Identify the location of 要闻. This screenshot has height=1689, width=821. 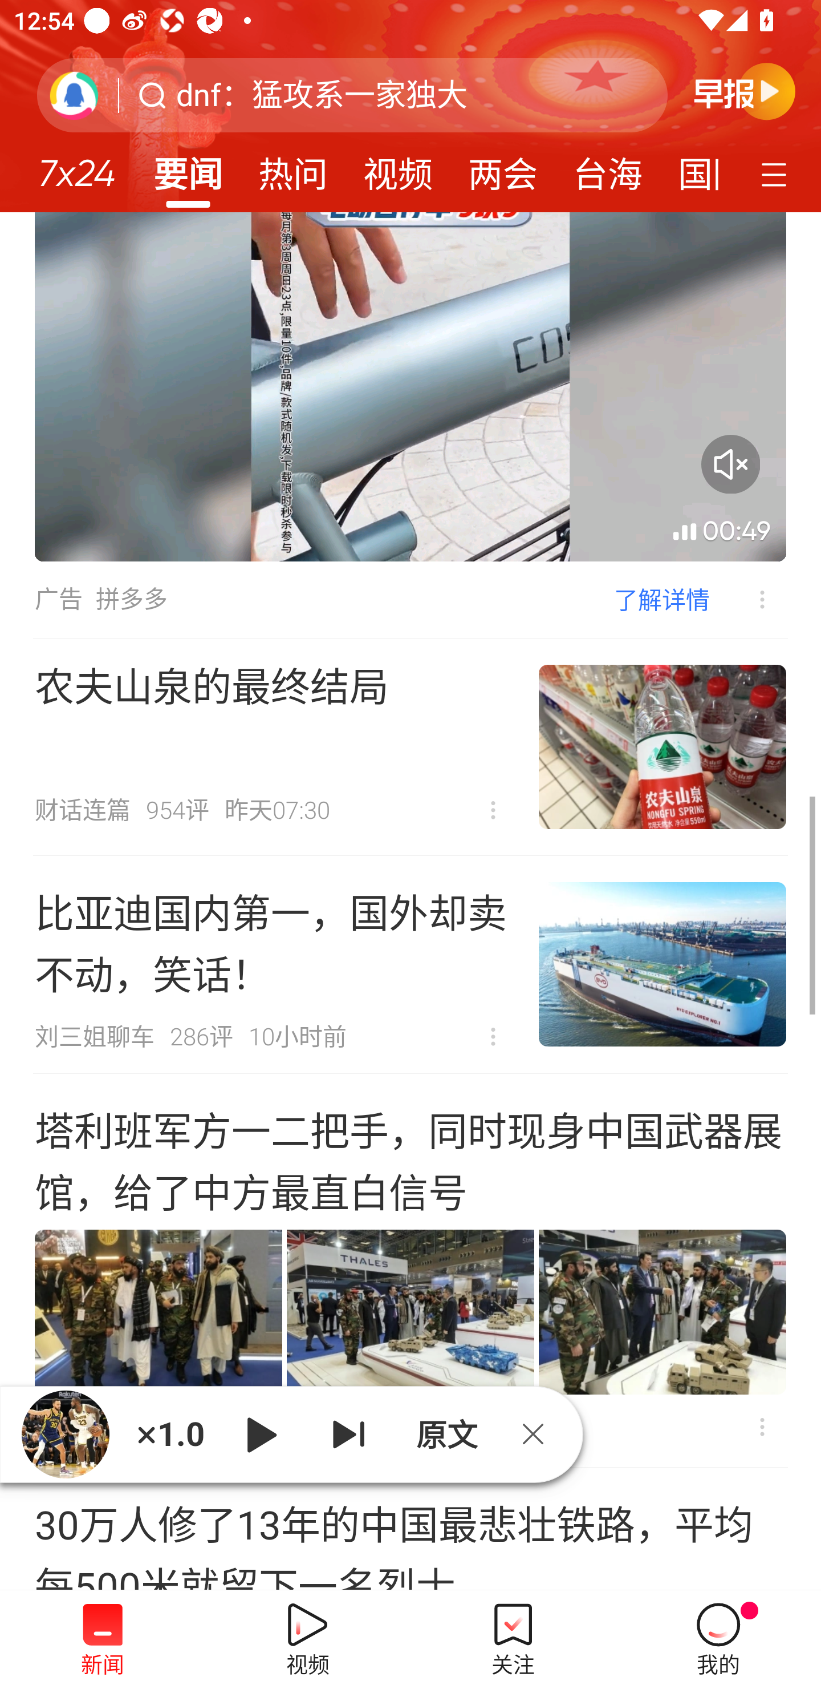
(188, 168).